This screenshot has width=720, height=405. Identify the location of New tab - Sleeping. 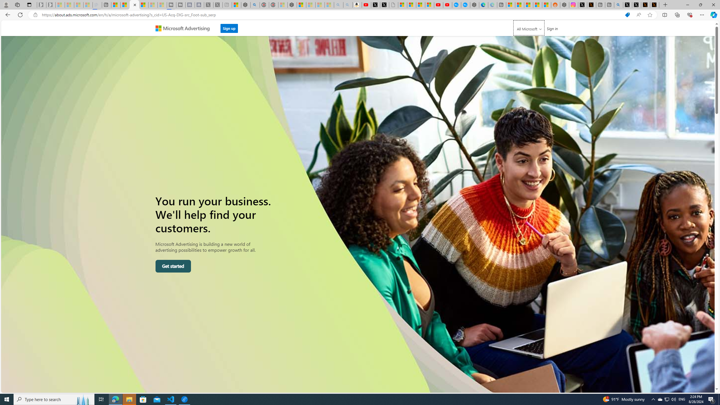
(227, 5).